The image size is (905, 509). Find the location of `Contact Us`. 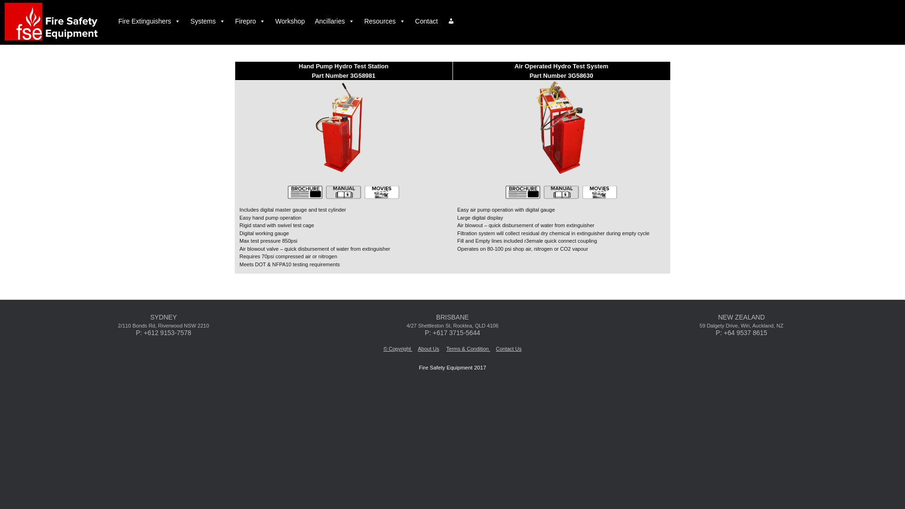

Contact Us is located at coordinates (509, 349).